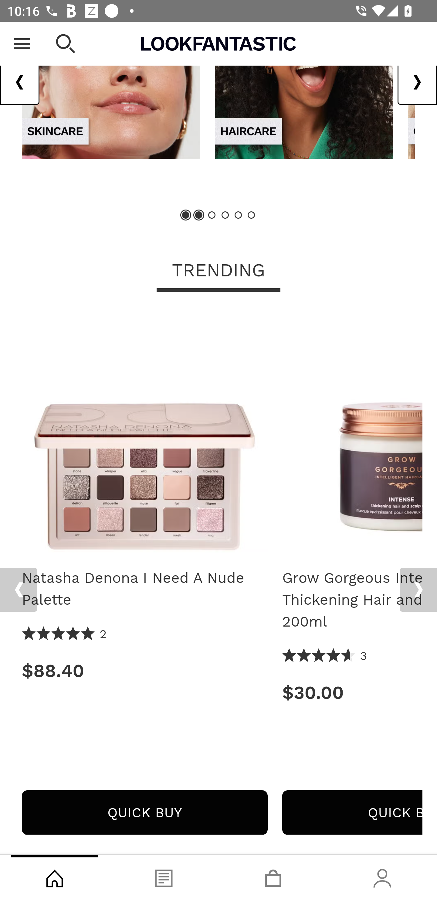  Describe the element at coordinates (144, 671) in the screenshot. I see `Price: $88.40` at that location.